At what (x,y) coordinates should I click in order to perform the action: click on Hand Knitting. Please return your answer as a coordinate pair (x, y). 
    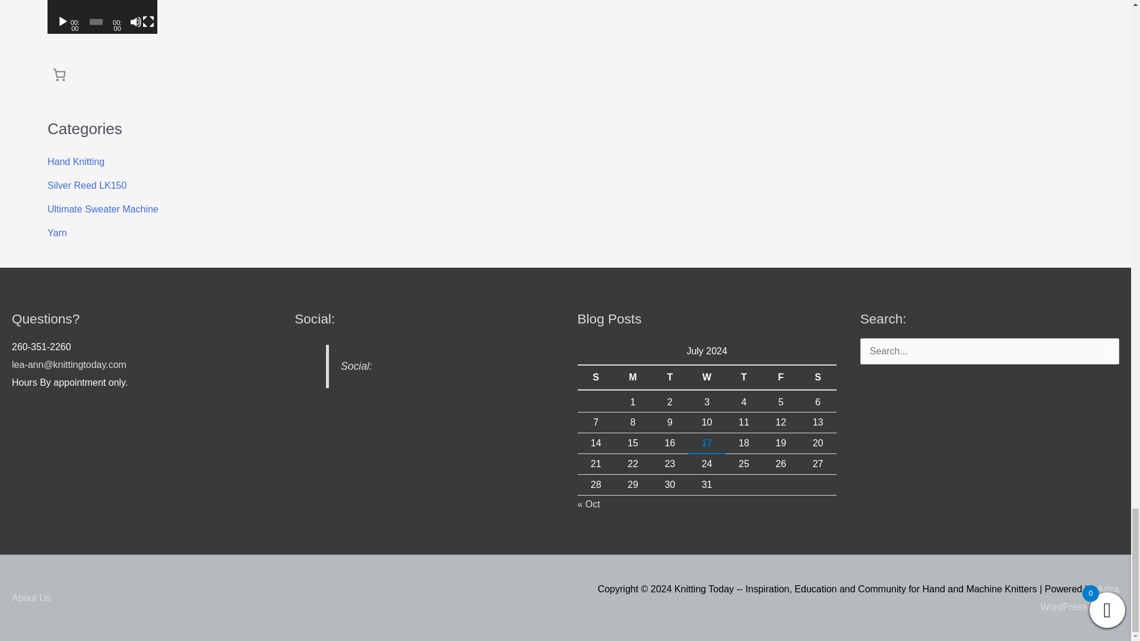
    Looking at the image, I should click on (76, 161).